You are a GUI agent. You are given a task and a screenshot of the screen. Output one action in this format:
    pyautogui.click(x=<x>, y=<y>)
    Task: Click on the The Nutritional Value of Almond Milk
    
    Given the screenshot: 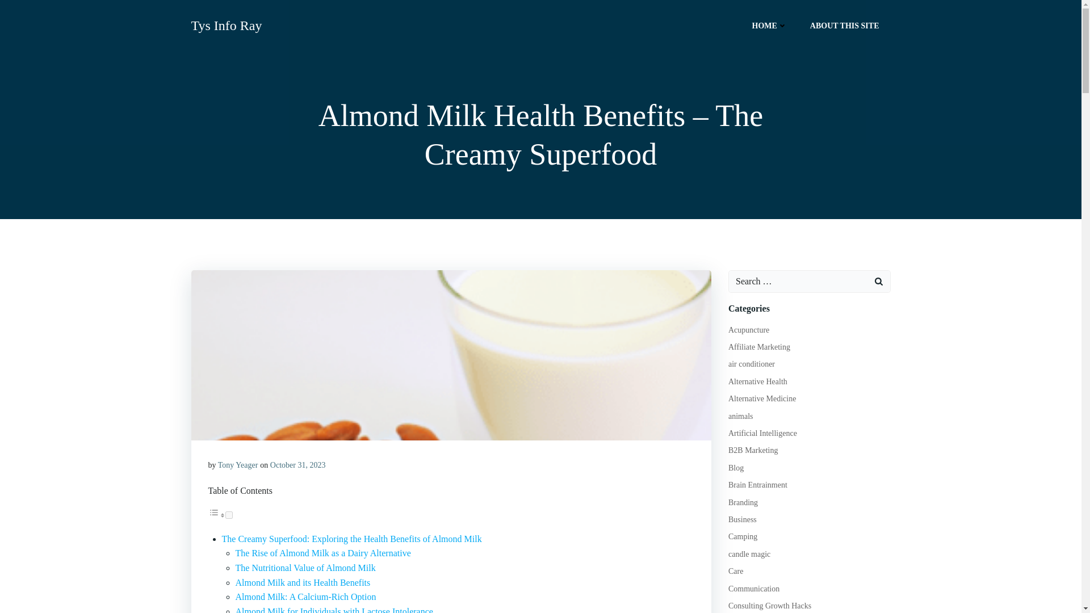 What is the action you would take?
    pyautogui.click(x=305, y=568)
    